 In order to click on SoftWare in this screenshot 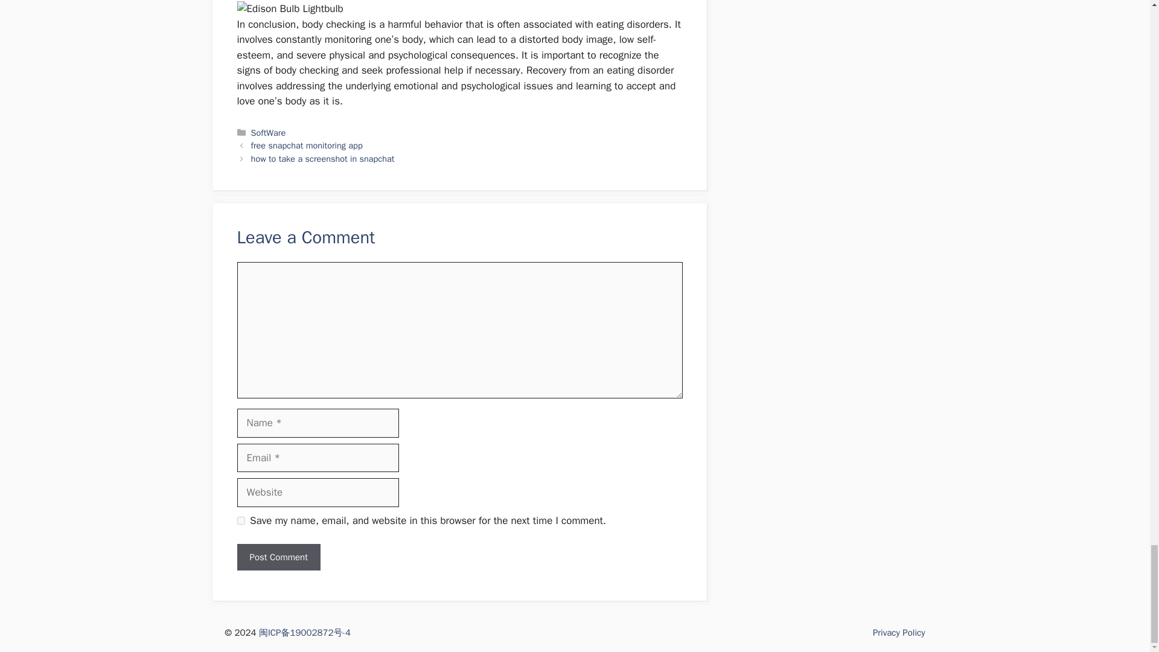, I will do `click(269, 132)`.